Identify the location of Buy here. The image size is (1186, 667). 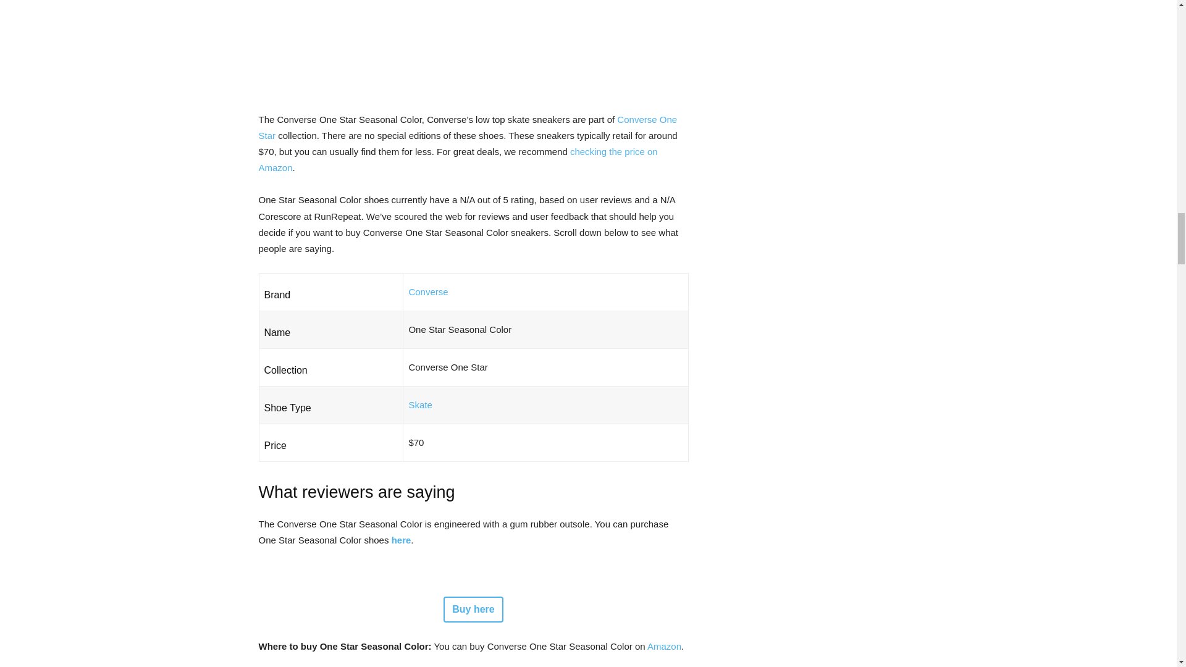
(473, 609).